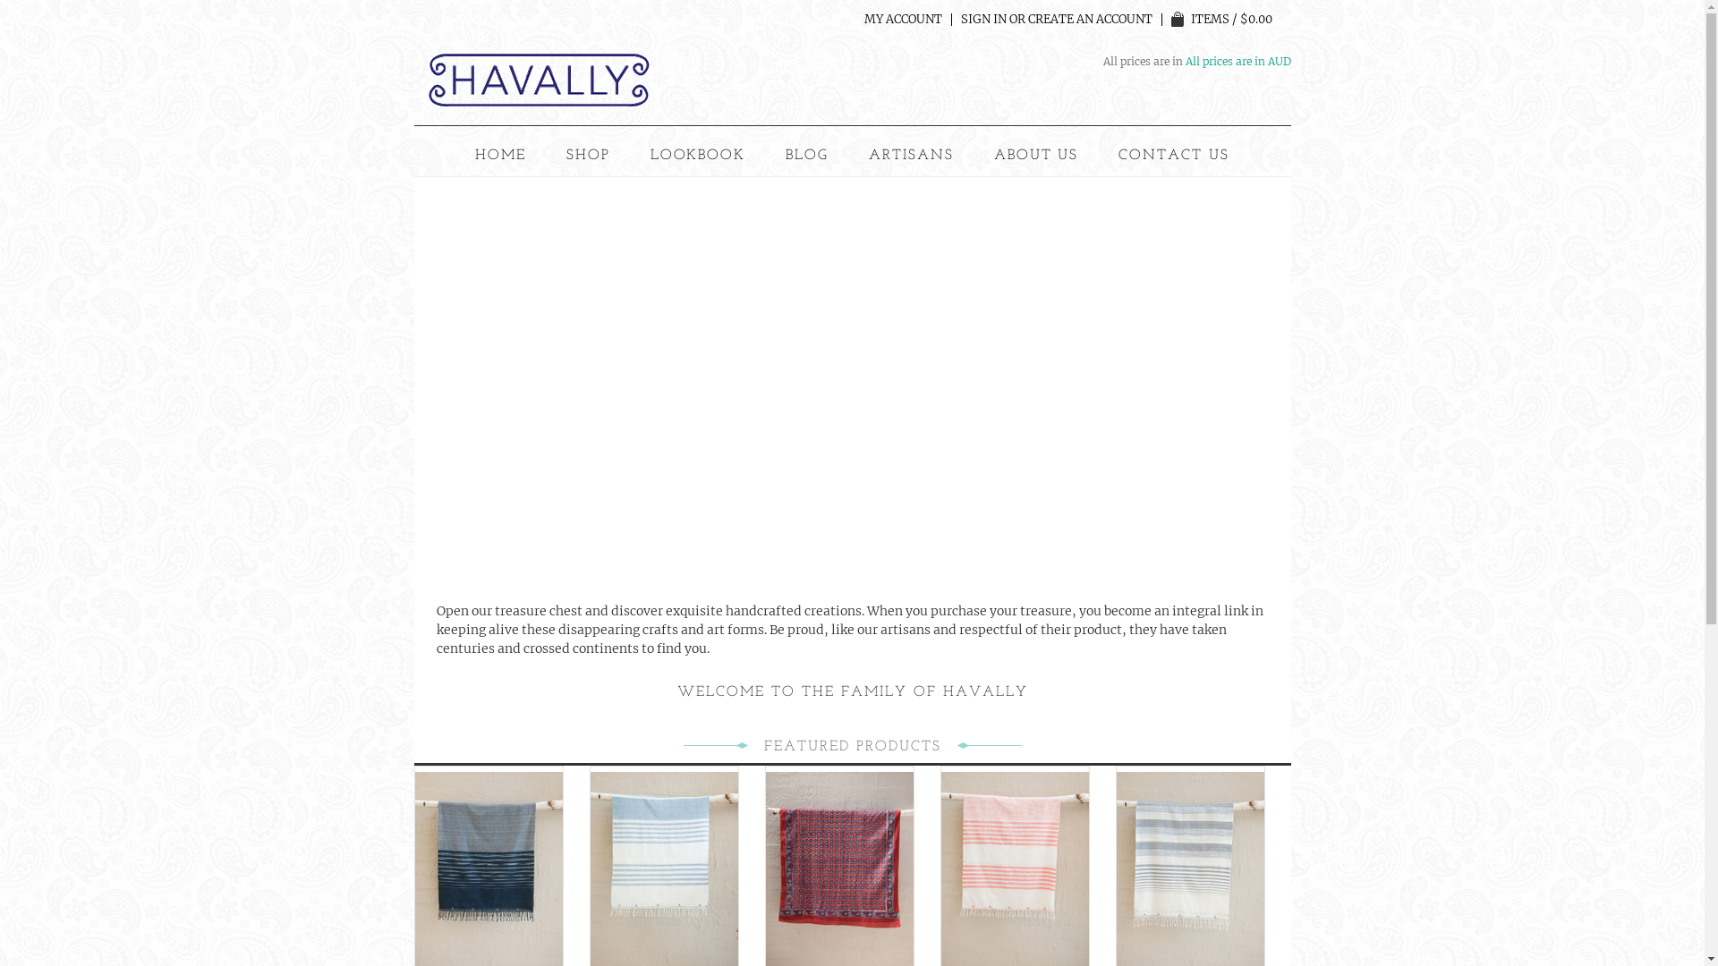 The height and width of the screenshot is (966, 1718). I want to click on MY ACCOUNT, so click(904, 20).